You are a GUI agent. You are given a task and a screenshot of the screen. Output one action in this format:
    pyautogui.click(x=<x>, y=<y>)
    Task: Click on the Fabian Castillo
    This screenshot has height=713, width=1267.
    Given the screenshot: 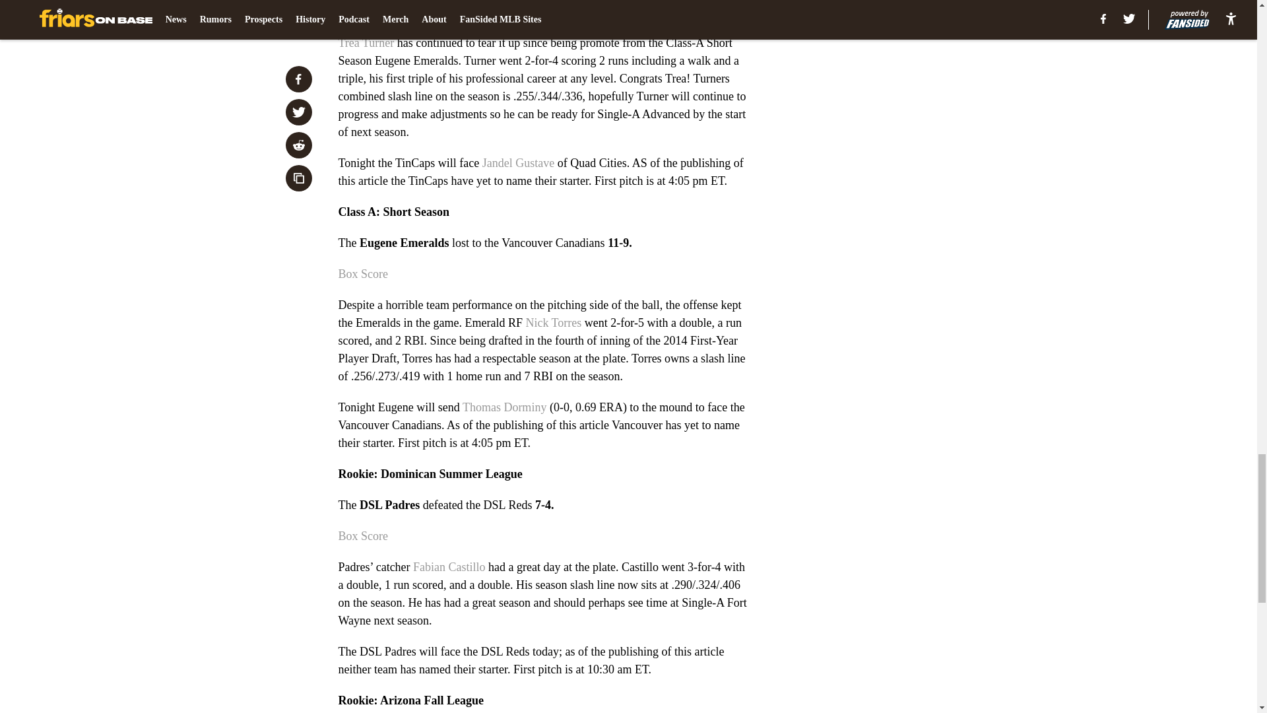 What is the action you would take?
    pyautogui.click(x=449, y=566)
    